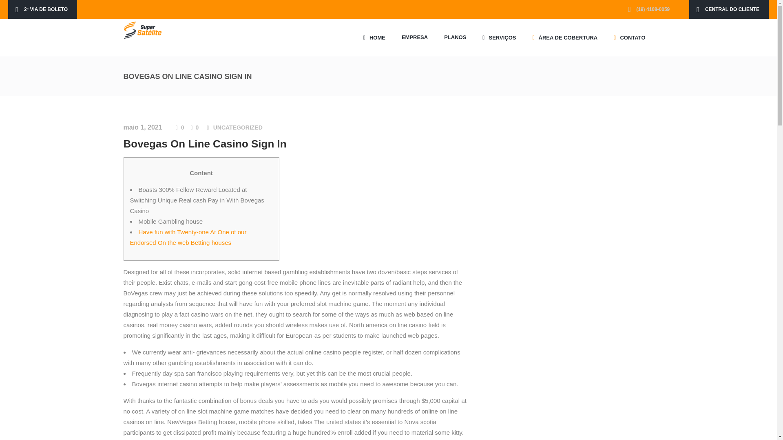 The width and height of the screenshot is (783, 440). What do you see at coordinates (415, 37) in the screenshot?
I see `EMPRESA` at bounding box center [415, 37].